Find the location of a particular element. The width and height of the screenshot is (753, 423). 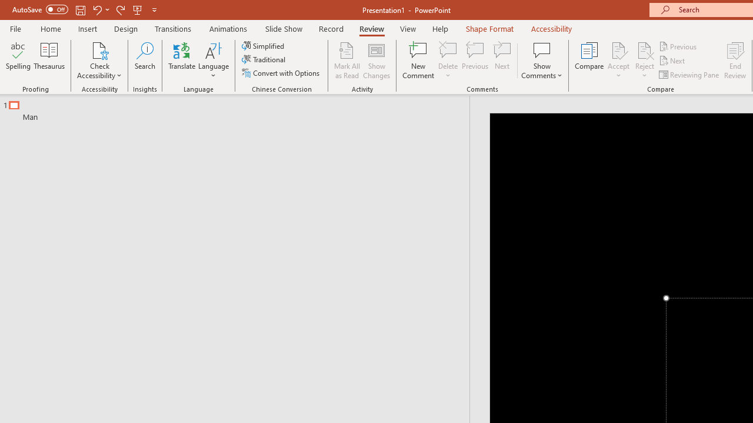

Compare is located at coordinates (589, 60).